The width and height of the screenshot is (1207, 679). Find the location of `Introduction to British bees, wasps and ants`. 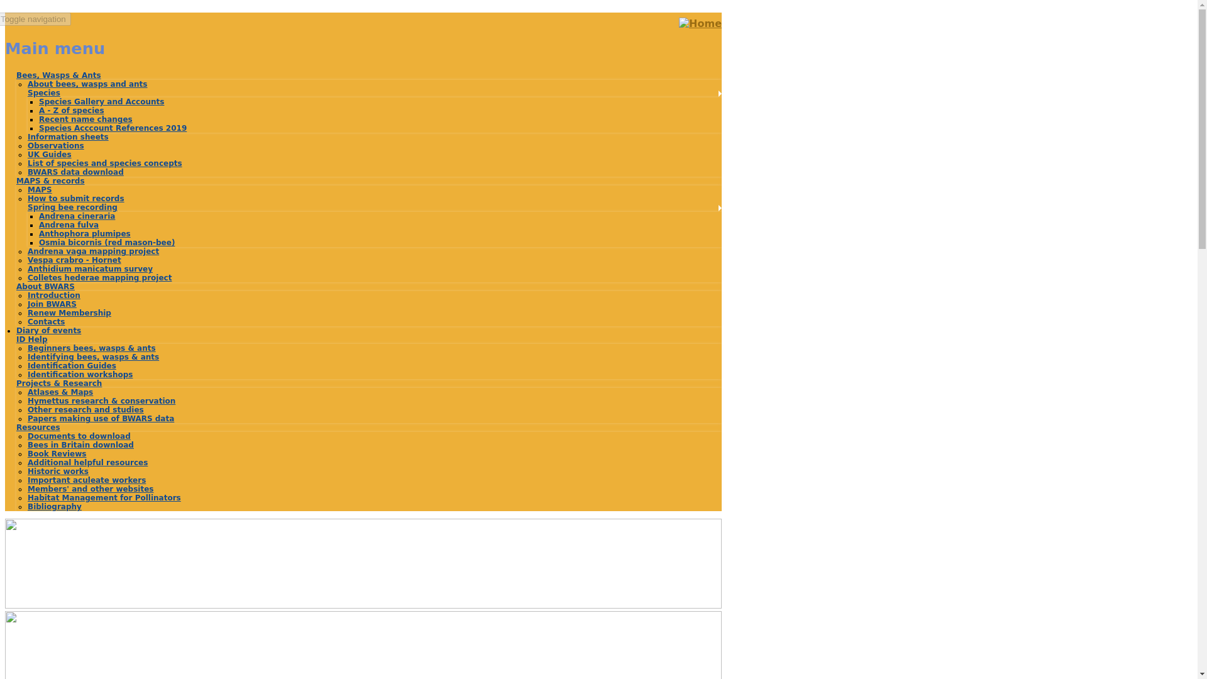

Introduction to British bees, wasps and ants is located at coordinates (87, 84).